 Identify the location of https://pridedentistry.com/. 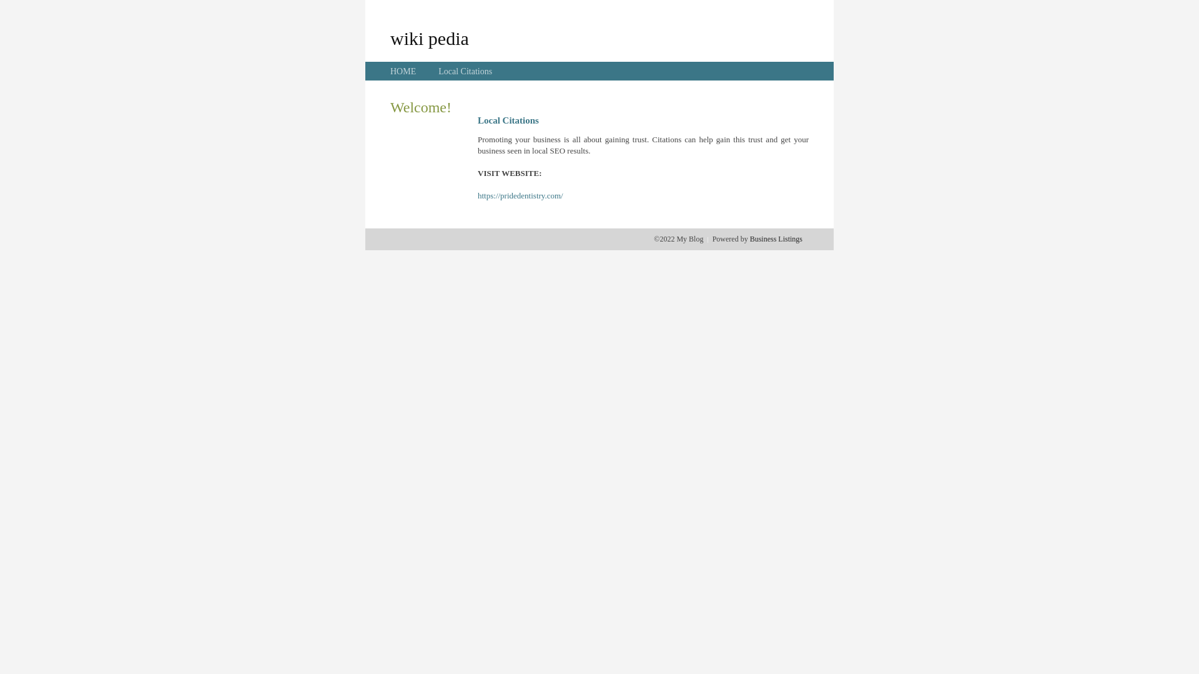
(521, 196).